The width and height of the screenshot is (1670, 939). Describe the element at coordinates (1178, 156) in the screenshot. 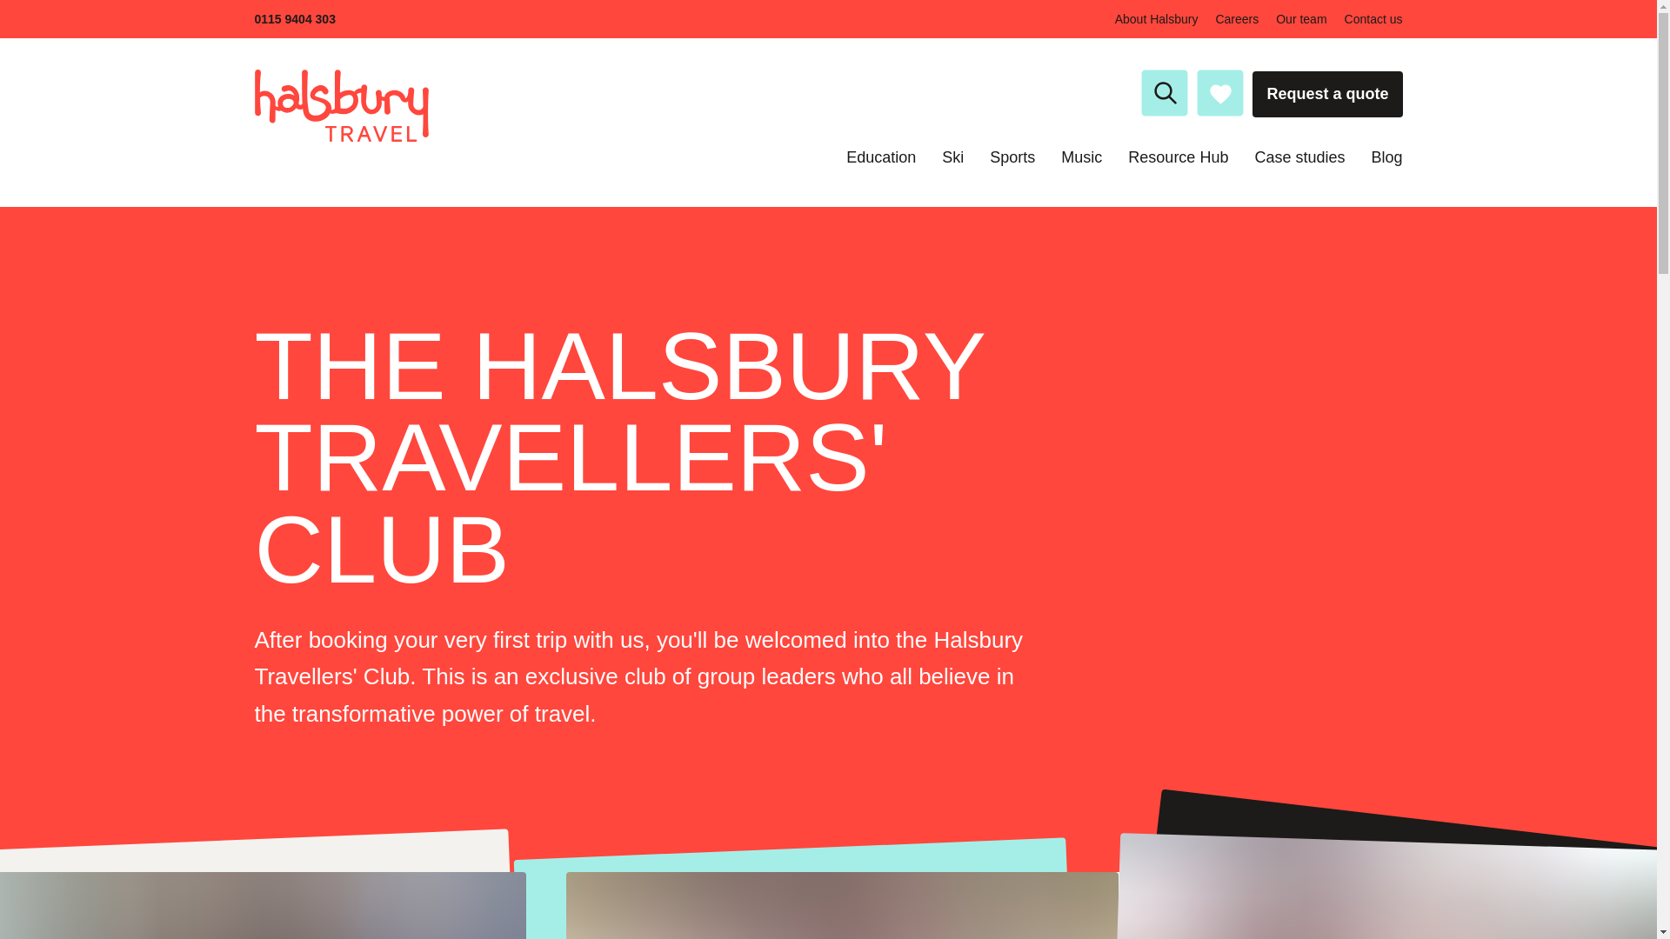

I see `Resource Hub` at that location.